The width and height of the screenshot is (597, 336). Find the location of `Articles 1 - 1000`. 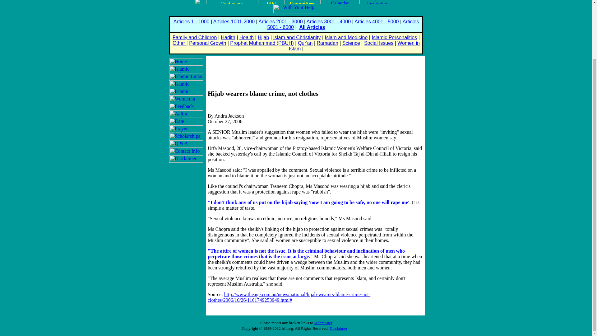

Articles 1 - 1000 is located at coordinates (192, 21).